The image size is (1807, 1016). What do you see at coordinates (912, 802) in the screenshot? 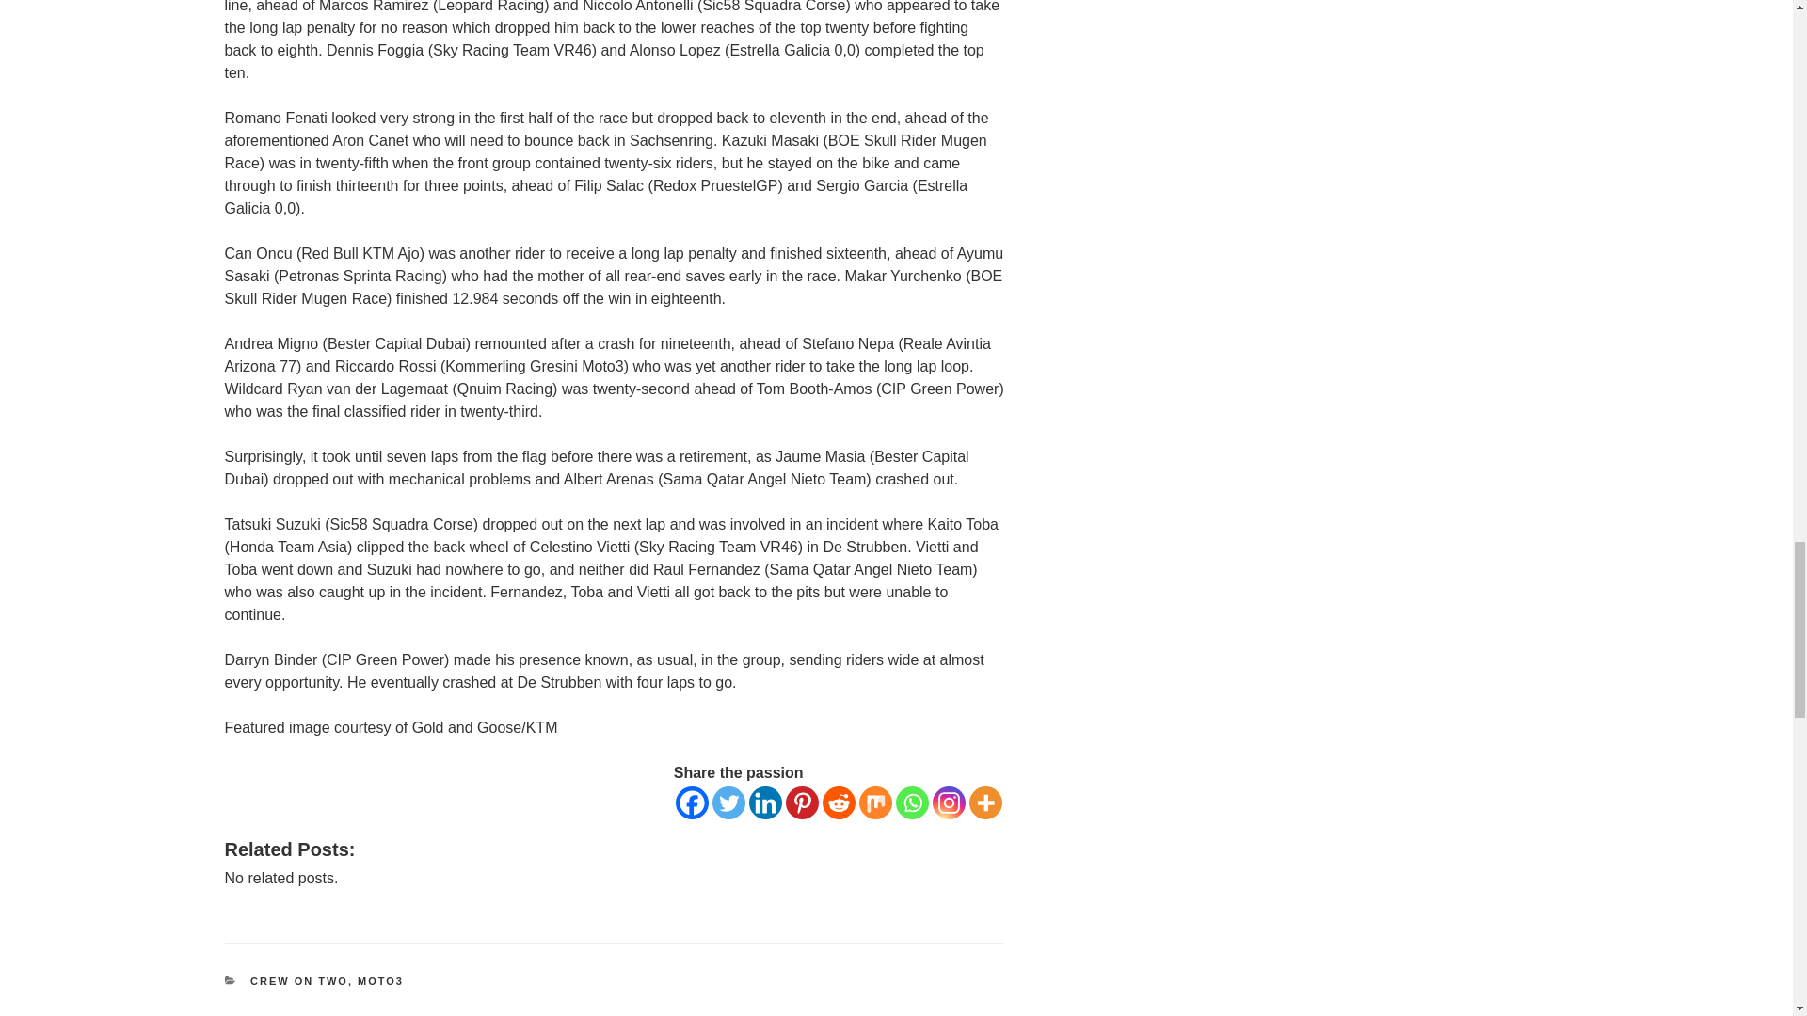
I see `Whatsapp` at bounding box center [912, 802].